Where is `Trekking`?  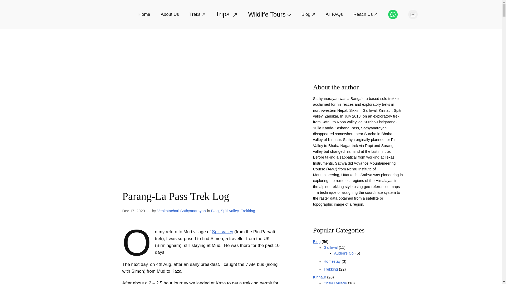 Trekking is located at coordinates (248, 211).